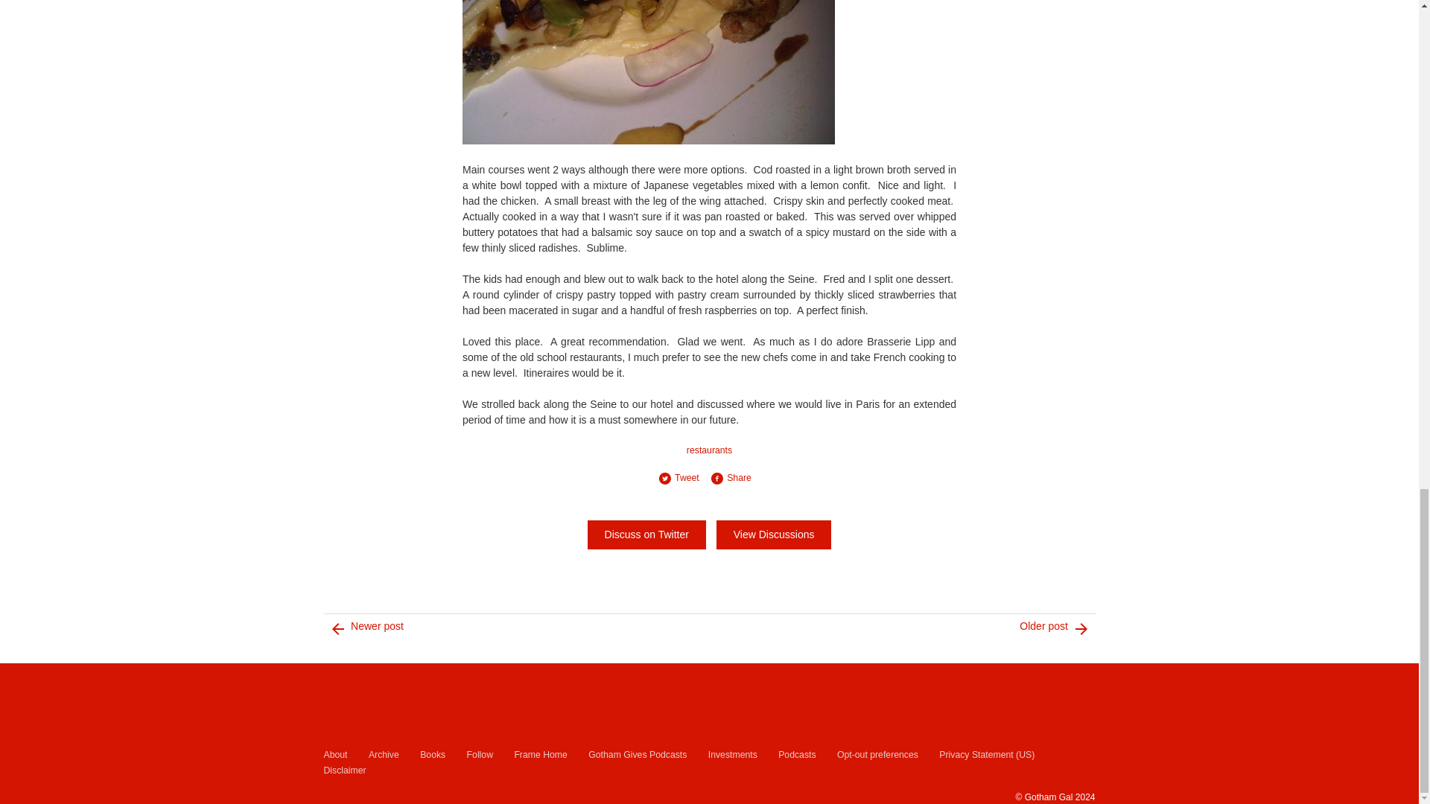 The width and height of the screenshot is (1430, 804). I want to click on Podcasts, so click(796, 755).